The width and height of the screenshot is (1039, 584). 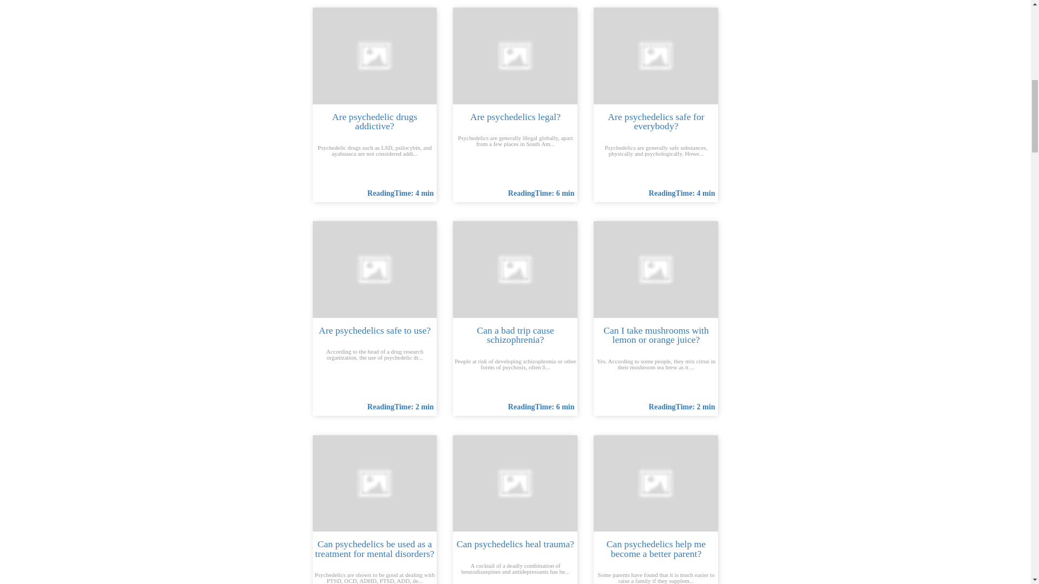 I want to click on Are psychedelics safe for everybody?, so click(x=655, y=56).